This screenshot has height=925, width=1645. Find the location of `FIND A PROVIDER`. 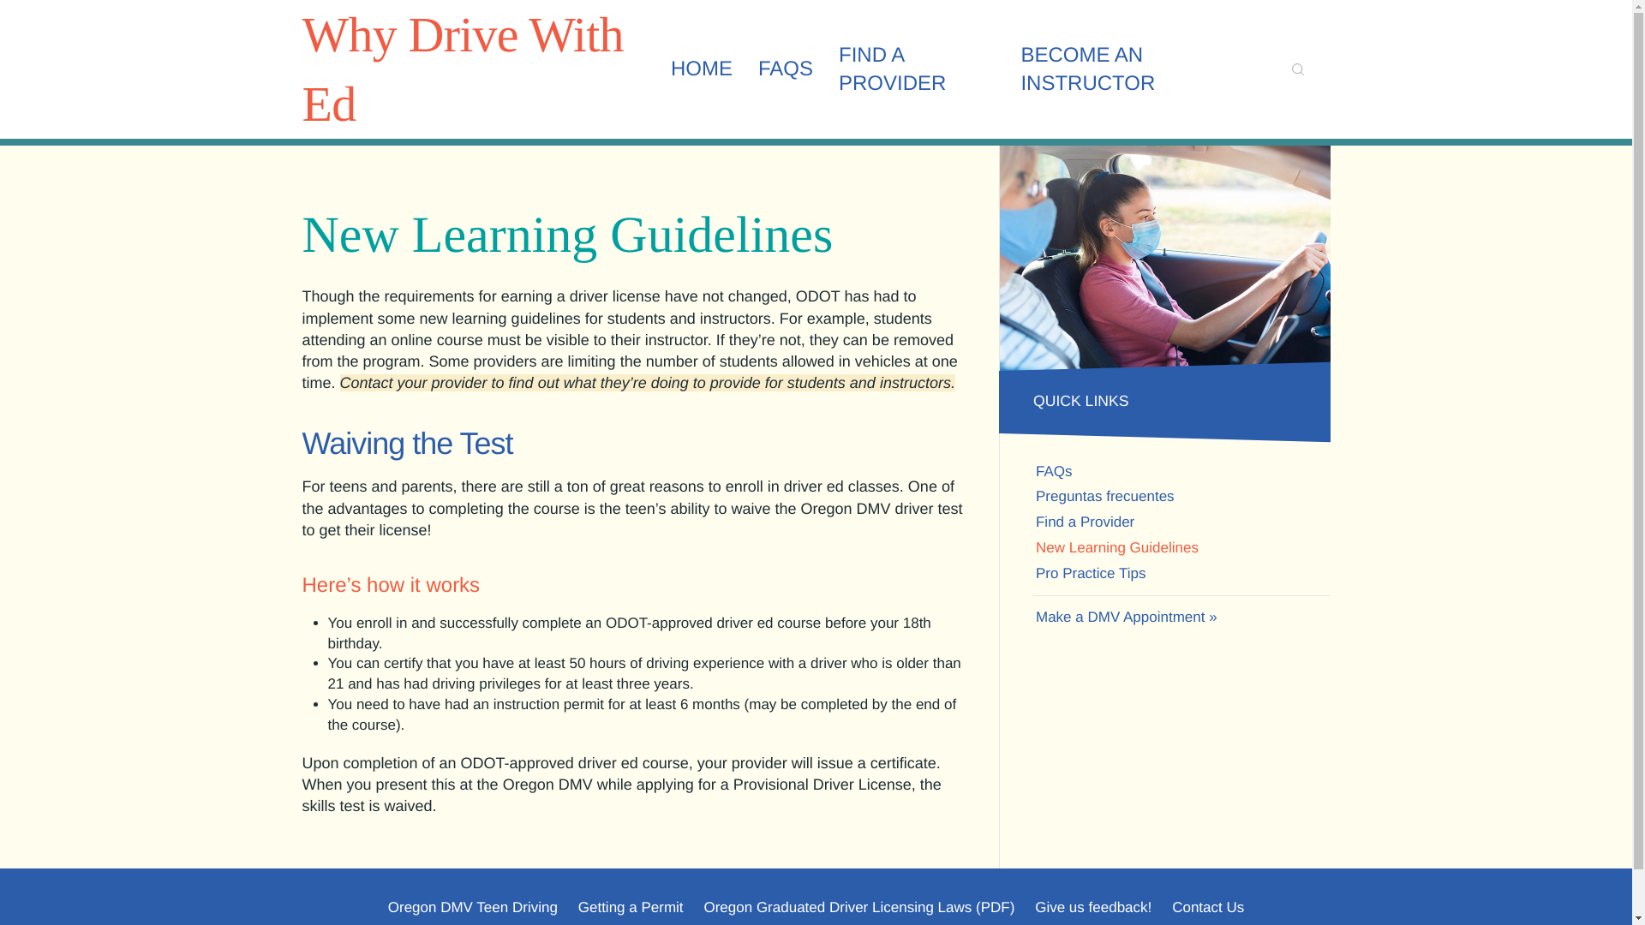

FIND A PROVIDER is located at coordinates (916, 69).